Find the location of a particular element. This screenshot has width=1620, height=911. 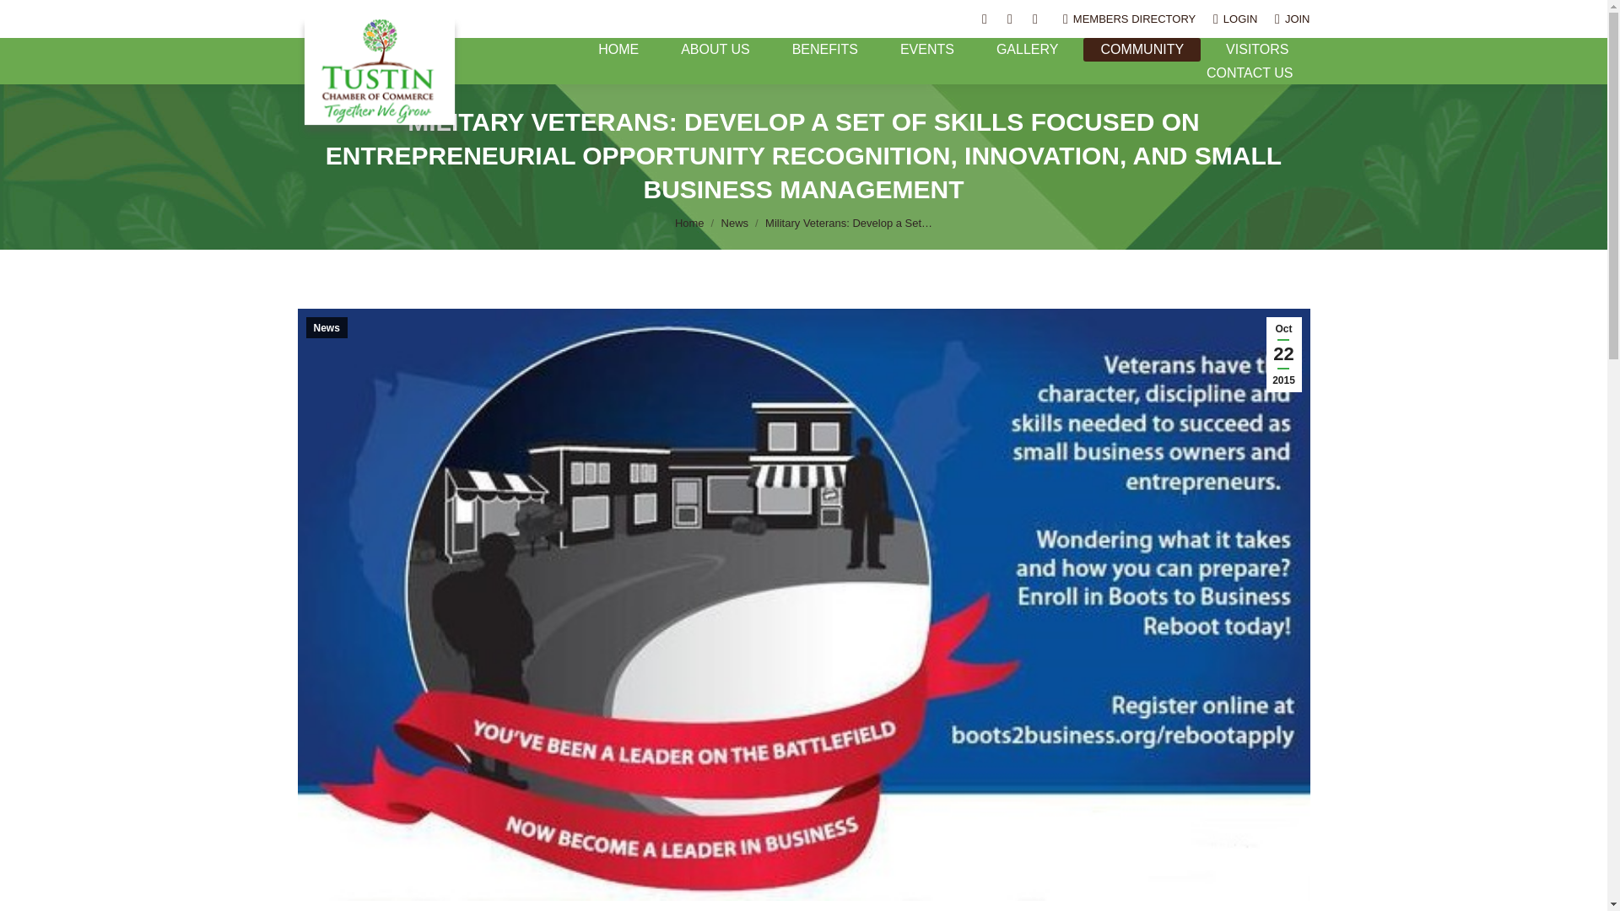

Rss page opens in new window is located at coordinates (1034, 19).